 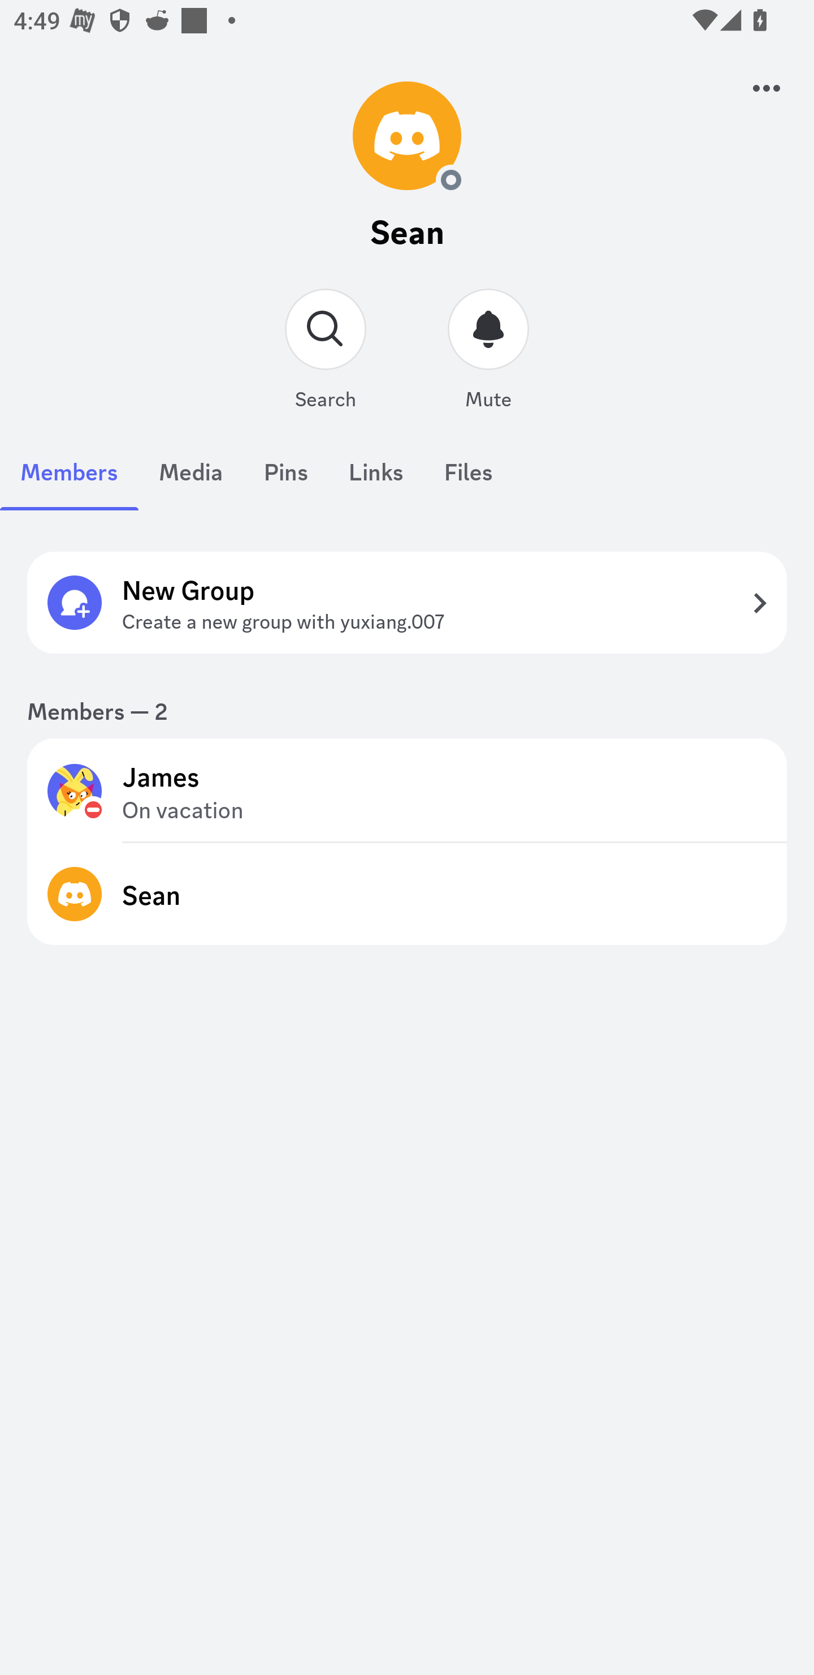 I want to click on Mute, so click(x=488, y=353).